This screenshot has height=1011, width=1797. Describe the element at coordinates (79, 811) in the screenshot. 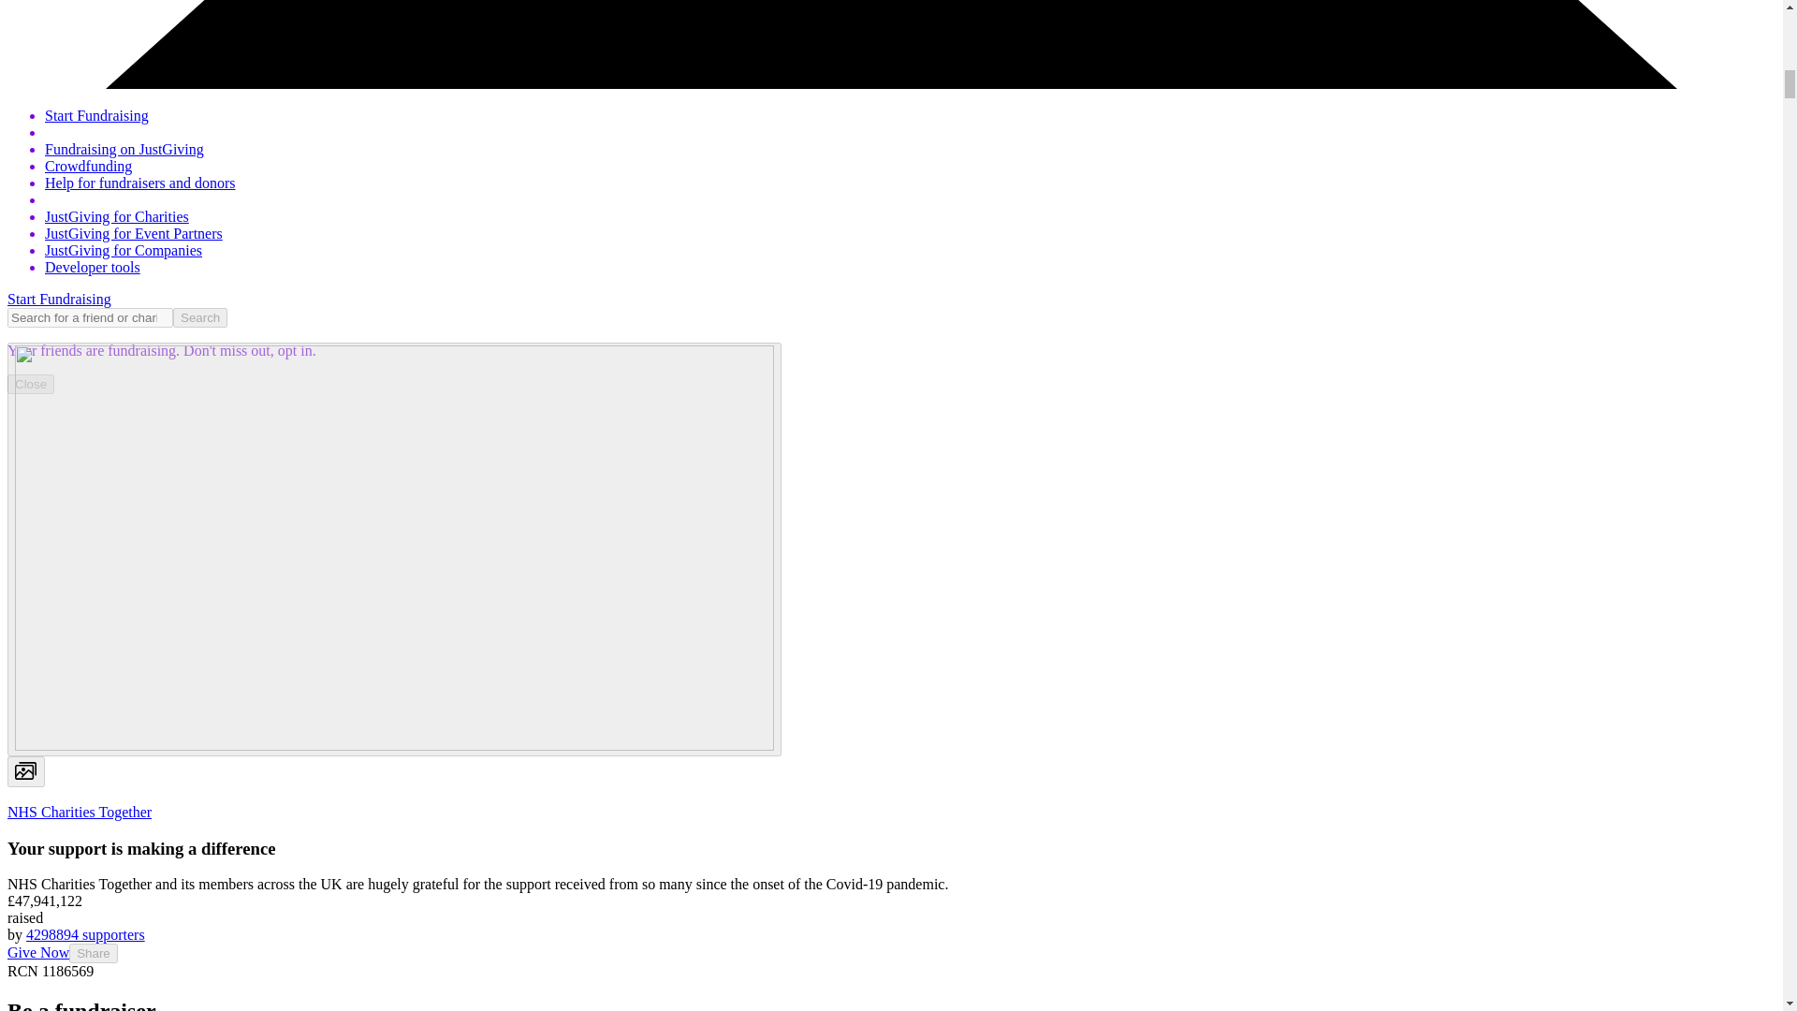

I see `NHS Charities Together` at that location.